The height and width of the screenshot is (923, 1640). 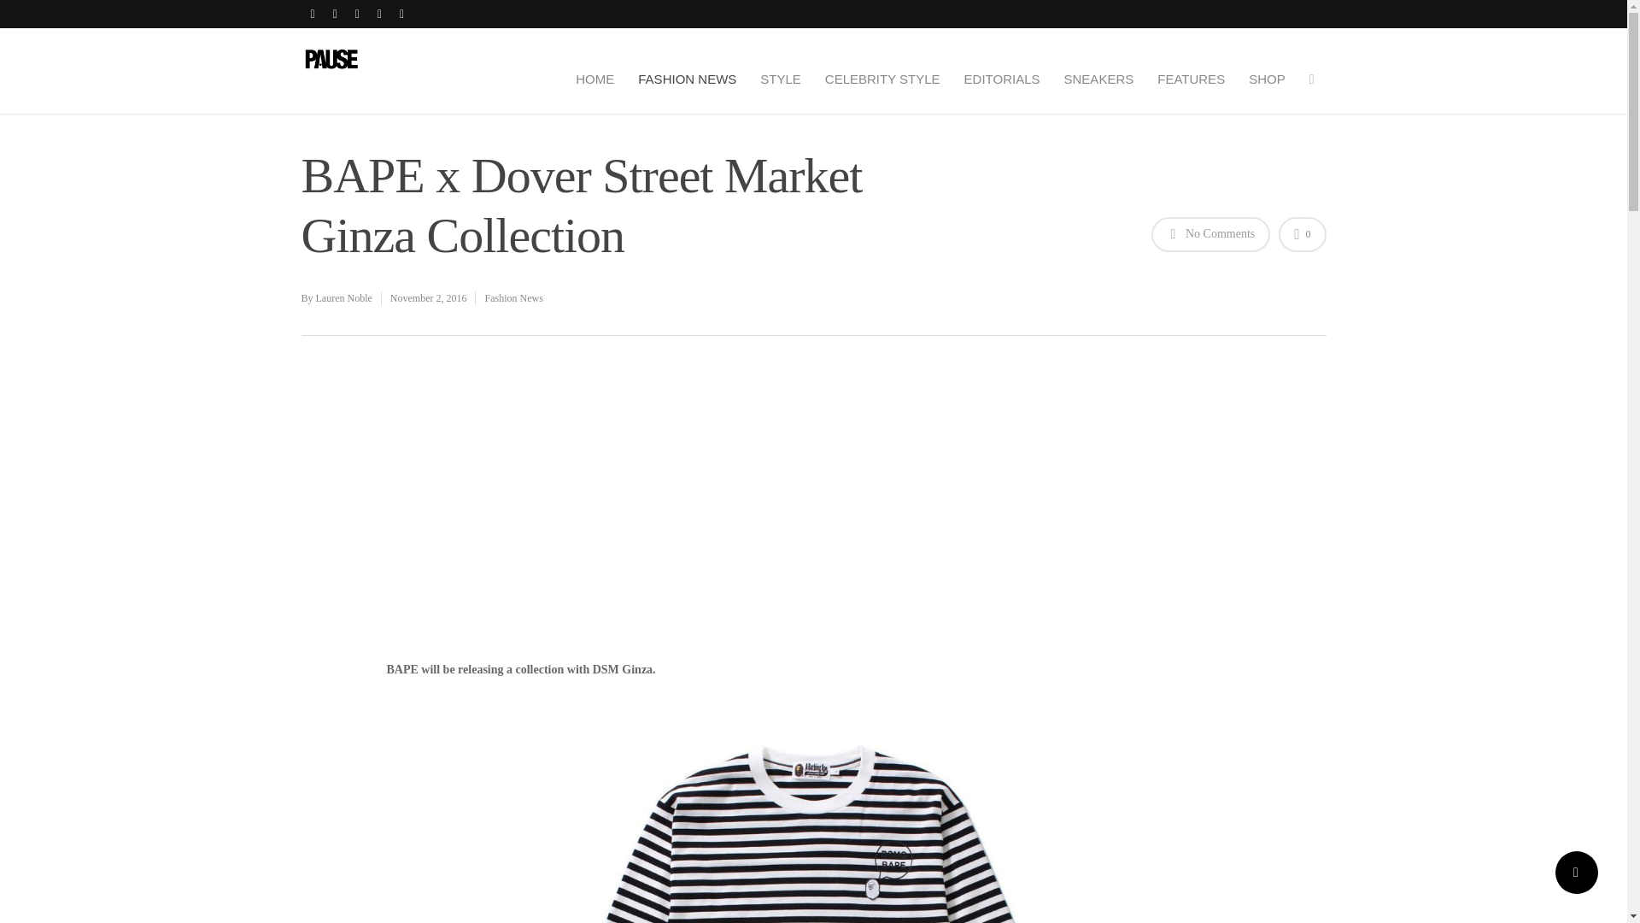 I want to click on Love this, so click(x=1302, y=234).